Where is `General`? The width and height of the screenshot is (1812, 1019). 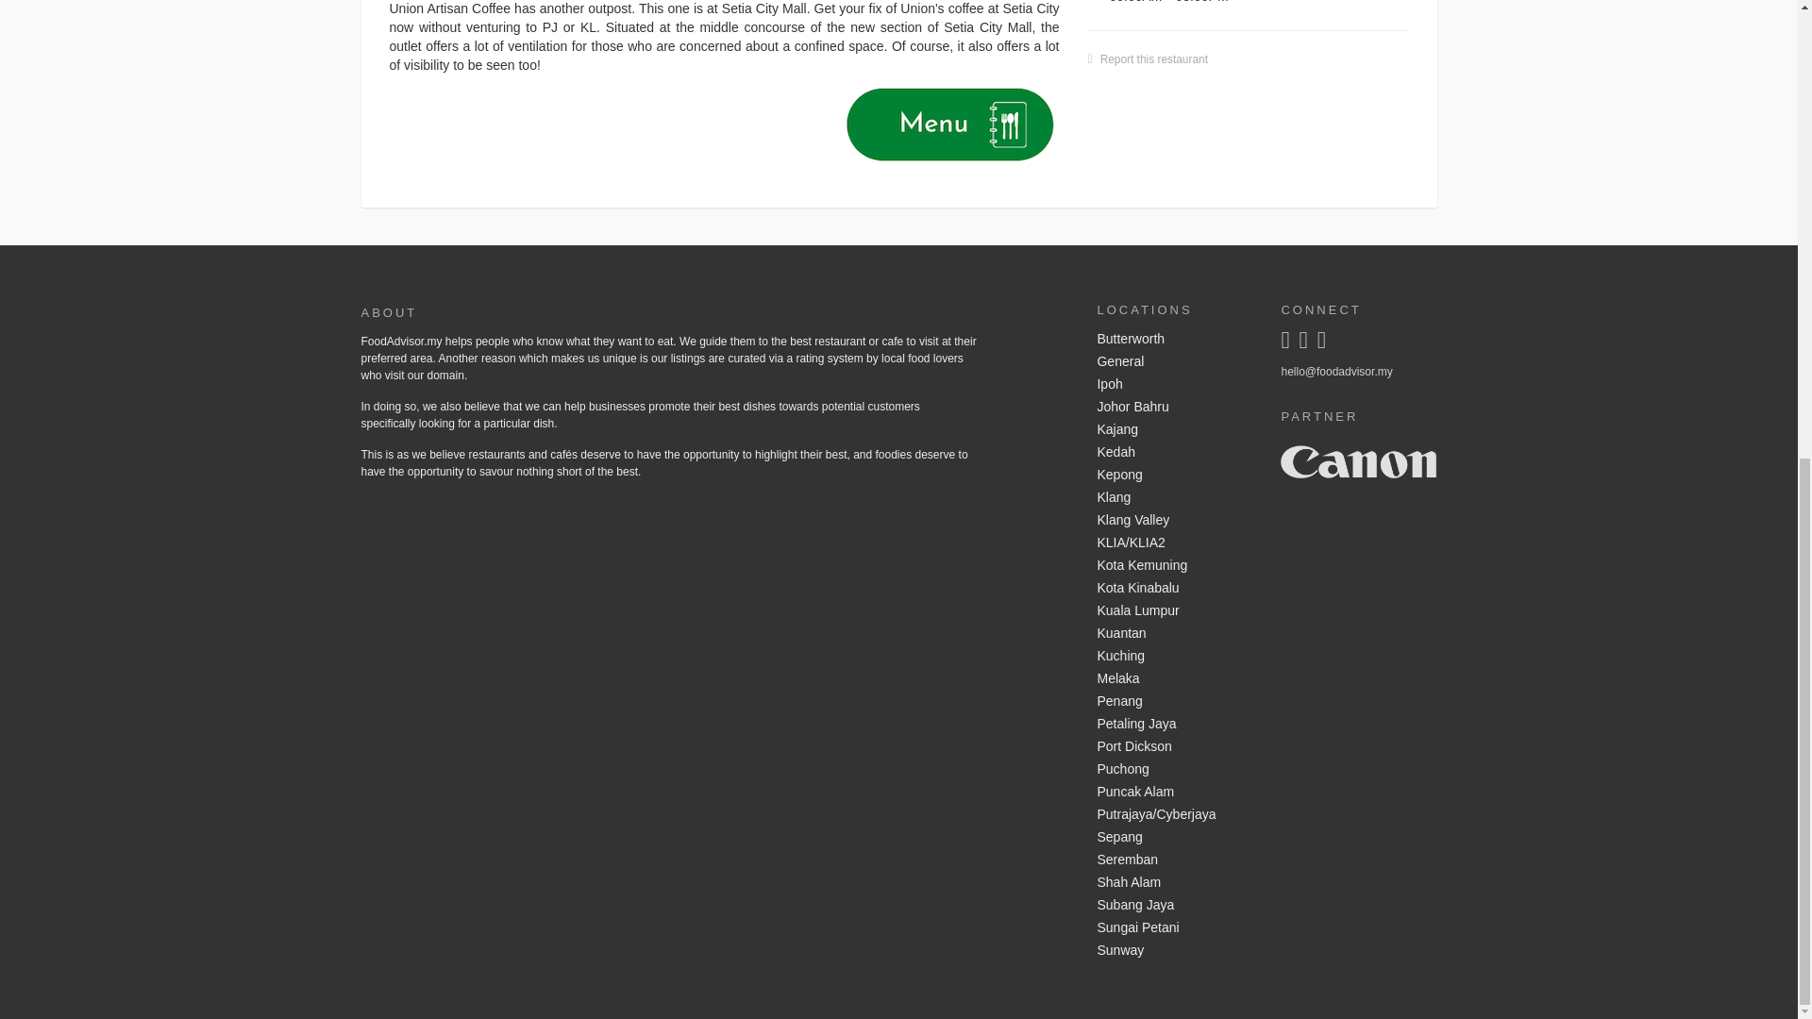 General is located at coordinates (1174, 362).